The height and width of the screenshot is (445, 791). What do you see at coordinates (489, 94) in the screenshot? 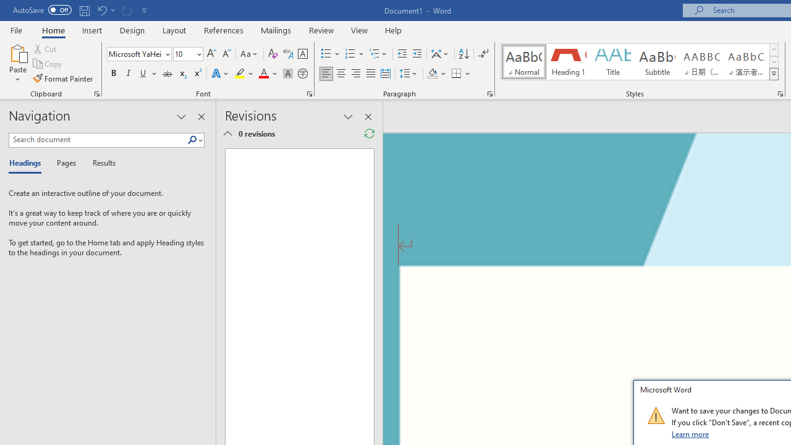
I see `Paragraph...` at bounding box center [489, 94].